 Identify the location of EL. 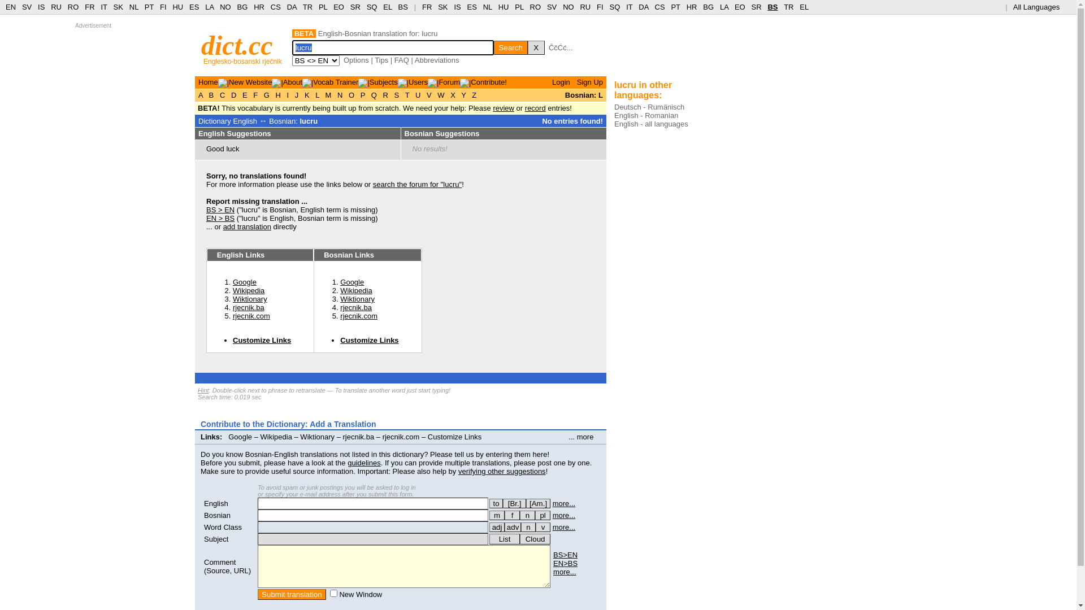
(804, 7).